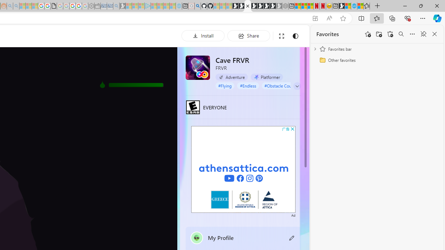 The width and height of the screenshot is (445, 250). What do you see at coordinates (281, 85) in the screenshot?
I see `#Obstacle Course` at bounding box center [281, 85].